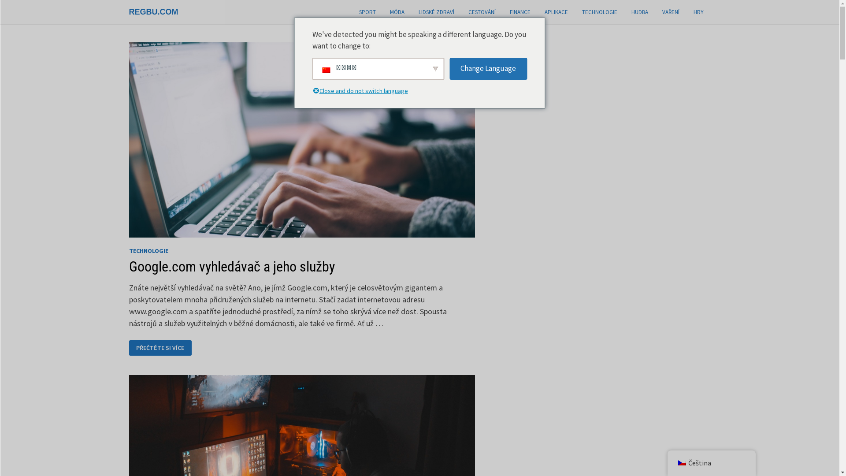  I want to click on Close and do not switch language, so click(366, 92).